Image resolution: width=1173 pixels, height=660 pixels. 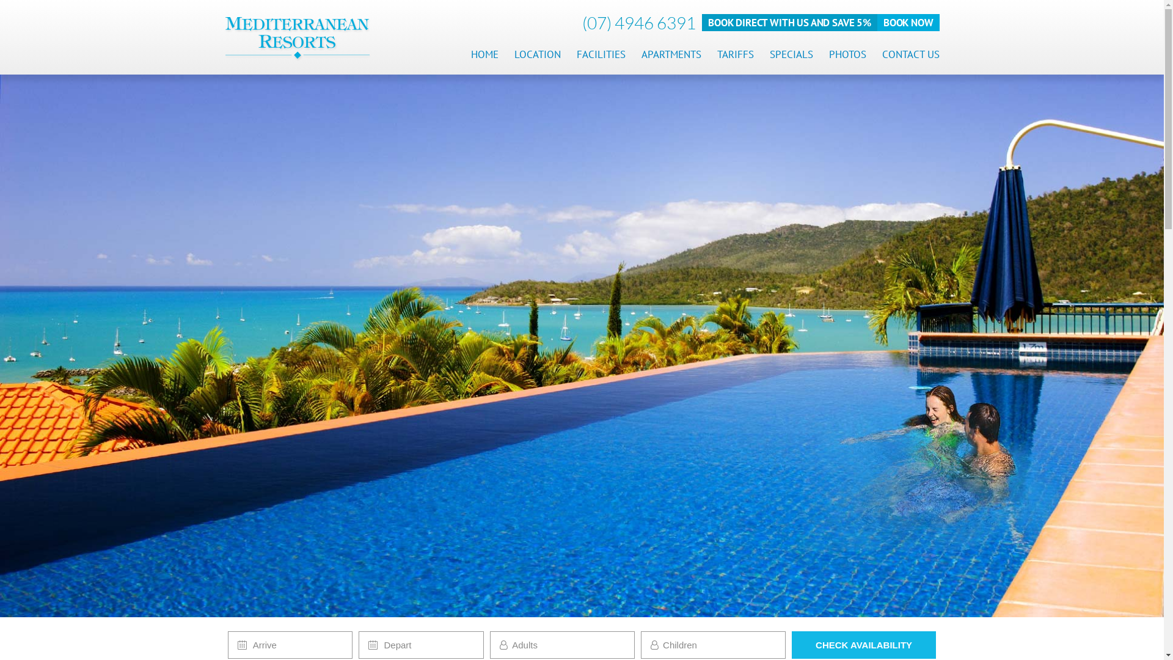 What do you see at coordinates (736, 54) in the screenshot?
I see `TARIFFS` at bounding box center [736, 54].